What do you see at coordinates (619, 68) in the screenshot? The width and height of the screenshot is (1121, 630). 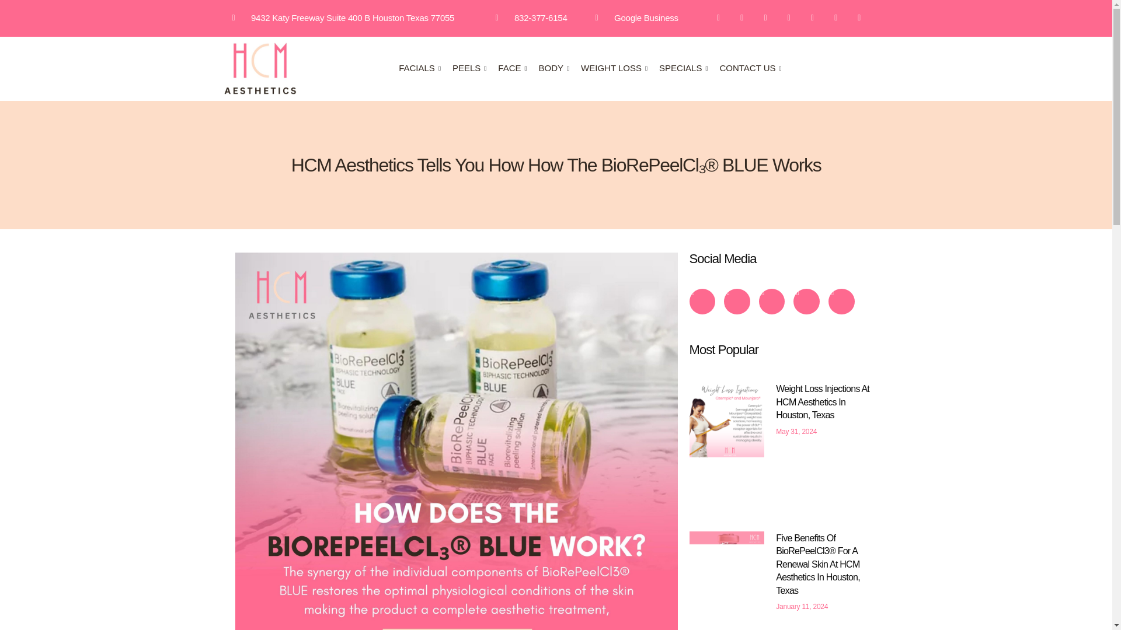 I see `WEIGHT LOSS` at bounding box center [619, 68].